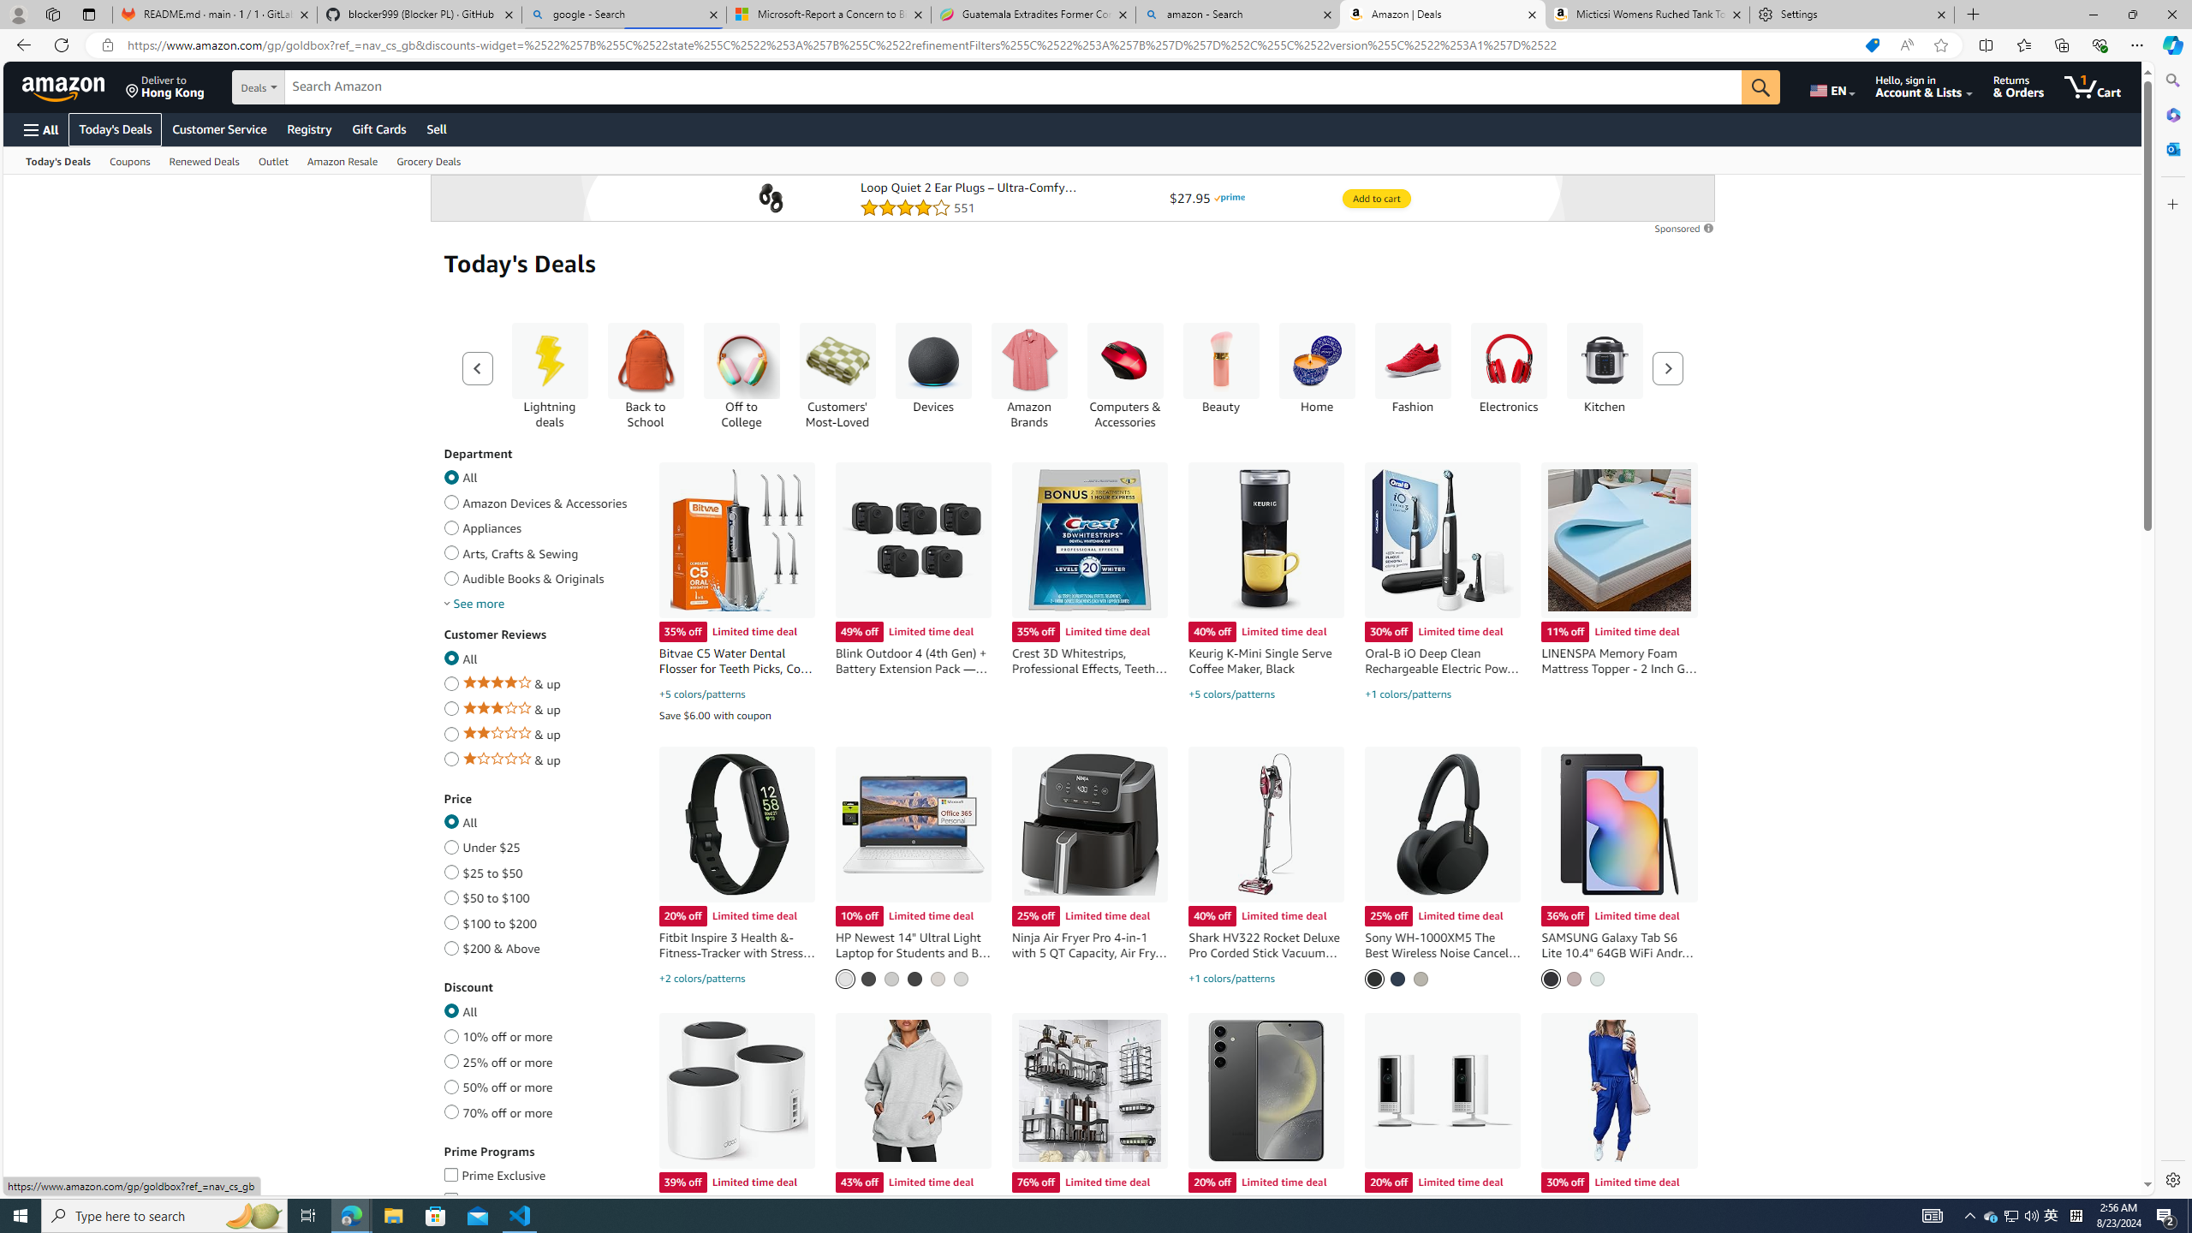  What do you see at coordinates (1413, 375) in the screenshot?
I see `Fashion` at bounding box center [1413, 375].